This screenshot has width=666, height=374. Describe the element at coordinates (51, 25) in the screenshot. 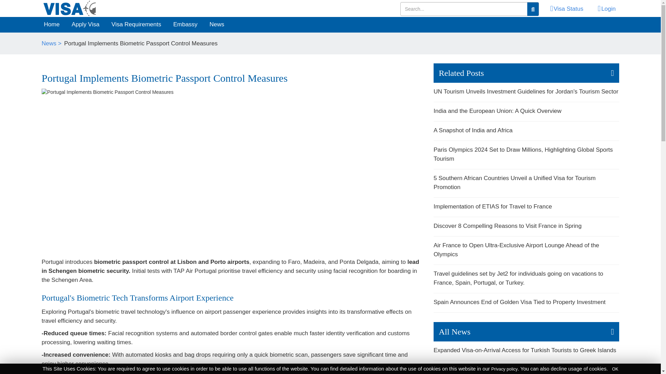

I see `Home` at that location.